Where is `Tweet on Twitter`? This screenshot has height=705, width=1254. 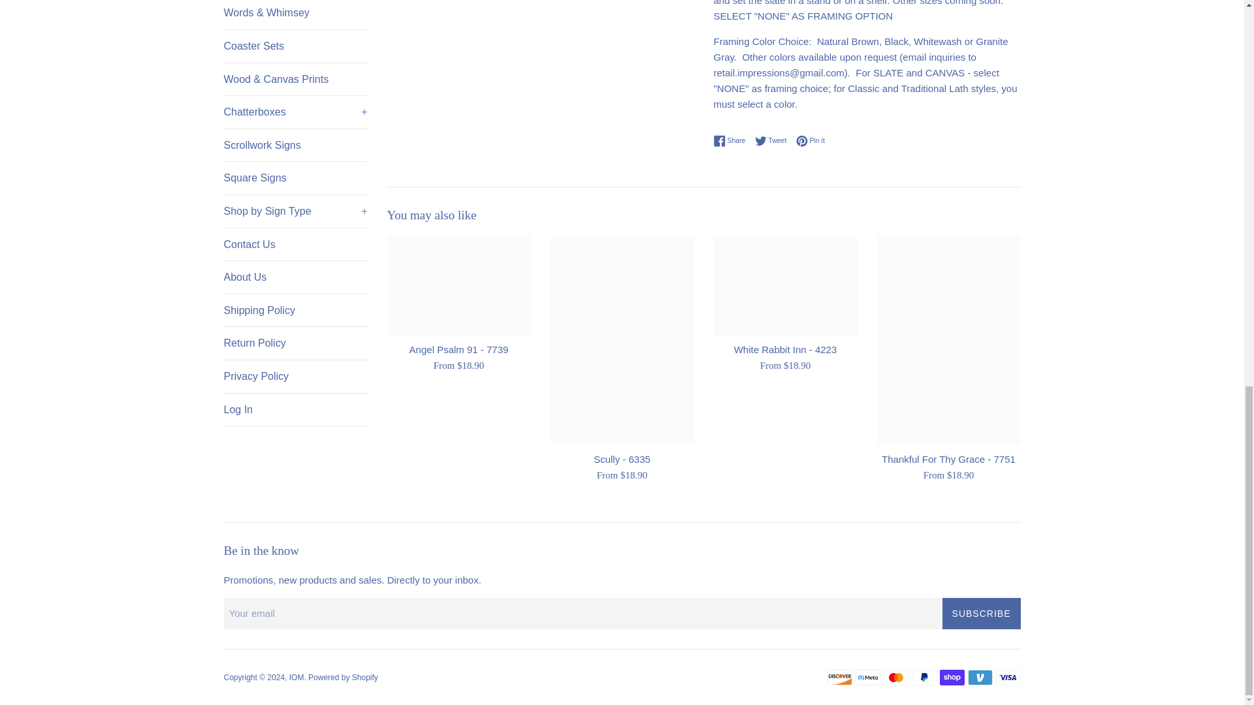
Tweet on Twitter is located at coordinates (774, 141).